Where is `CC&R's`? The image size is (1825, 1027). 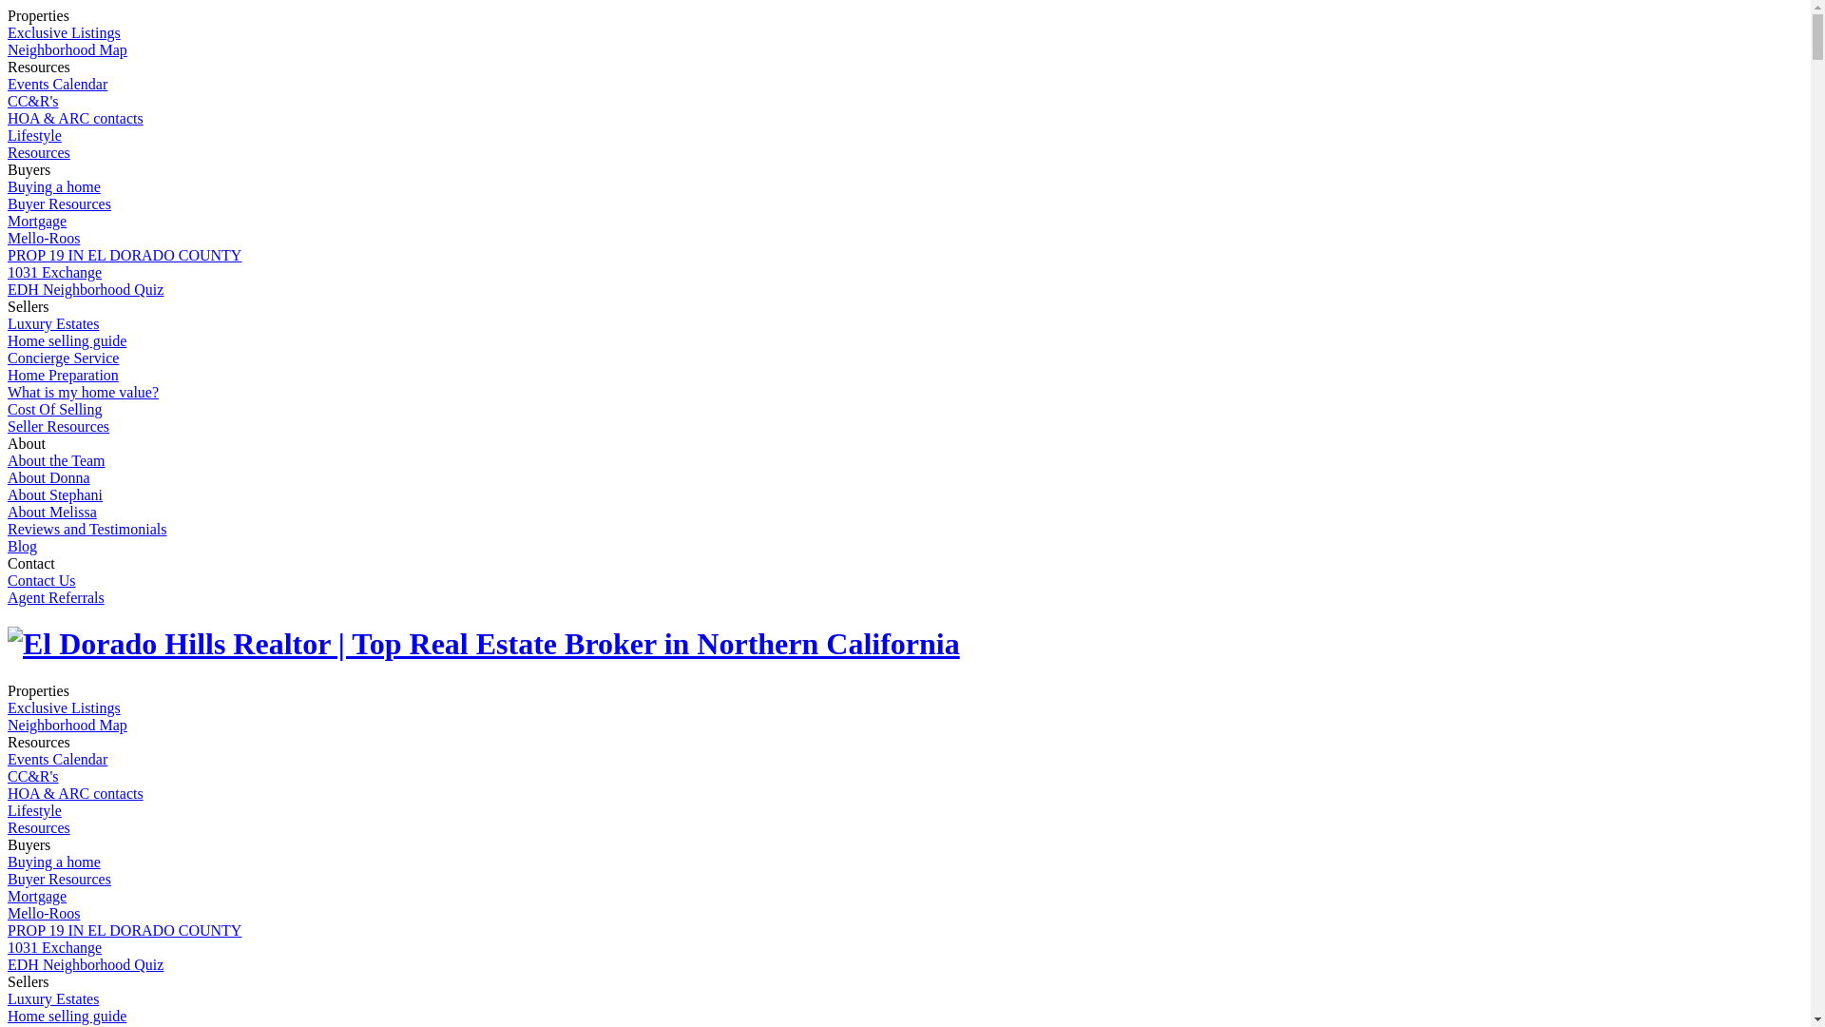 CC&R's is located at coordinates (33, 101).